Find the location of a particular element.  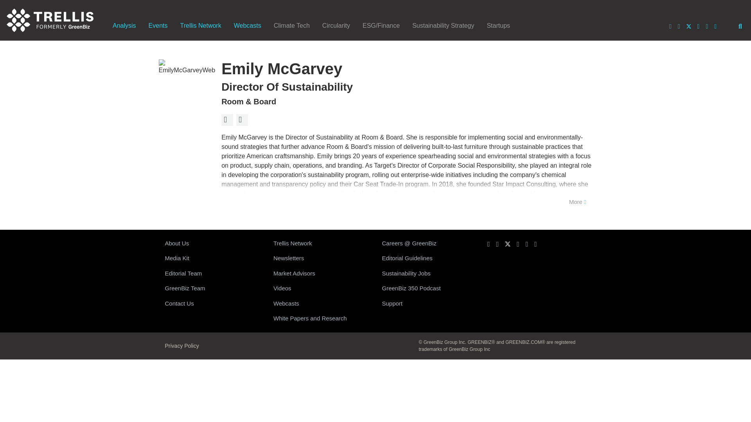

About Us is located at coordinates (213, 243).